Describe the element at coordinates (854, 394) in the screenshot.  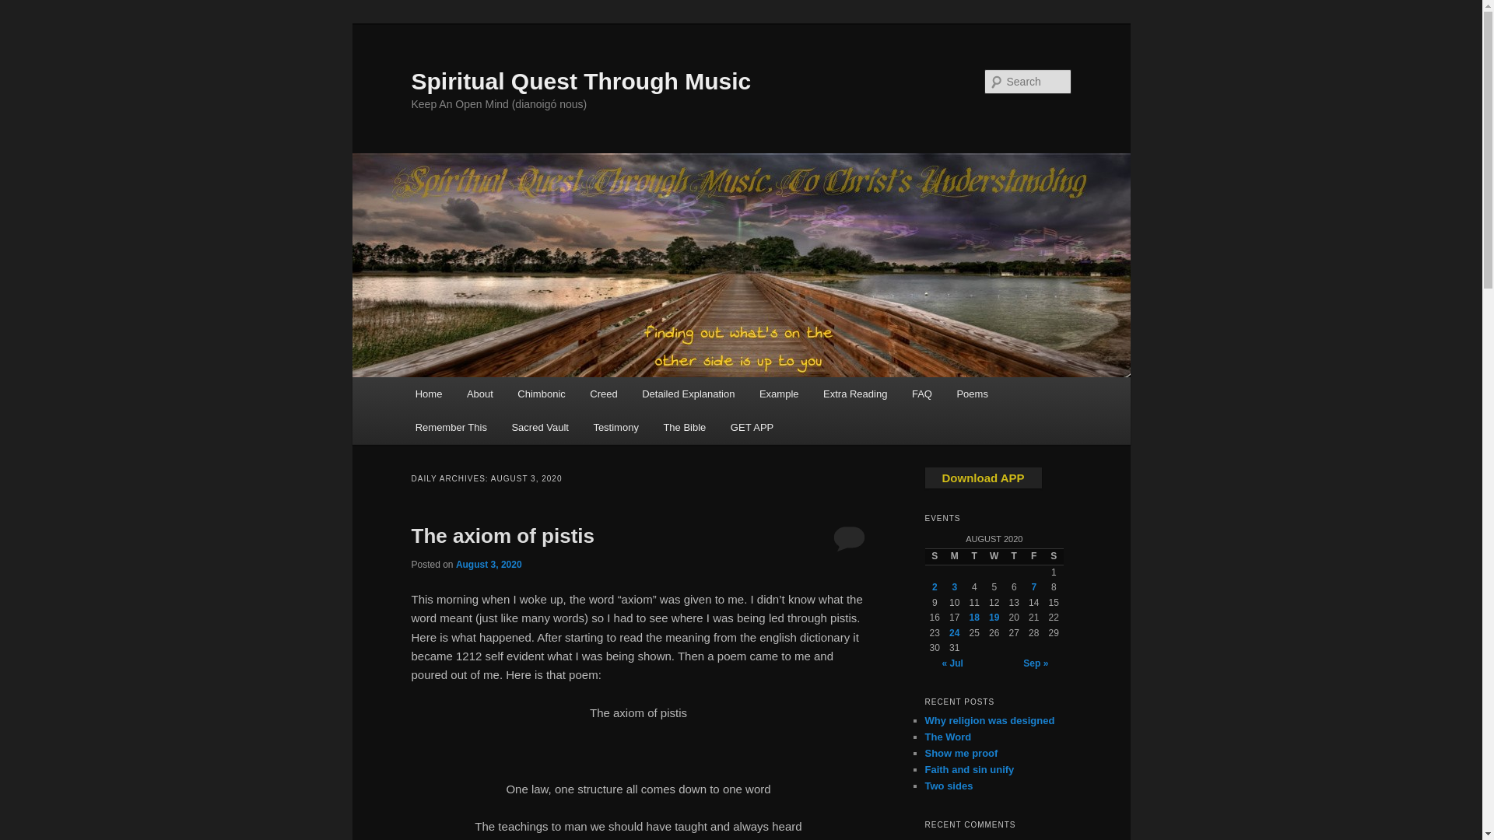
I see `Extra Reading` at that location.